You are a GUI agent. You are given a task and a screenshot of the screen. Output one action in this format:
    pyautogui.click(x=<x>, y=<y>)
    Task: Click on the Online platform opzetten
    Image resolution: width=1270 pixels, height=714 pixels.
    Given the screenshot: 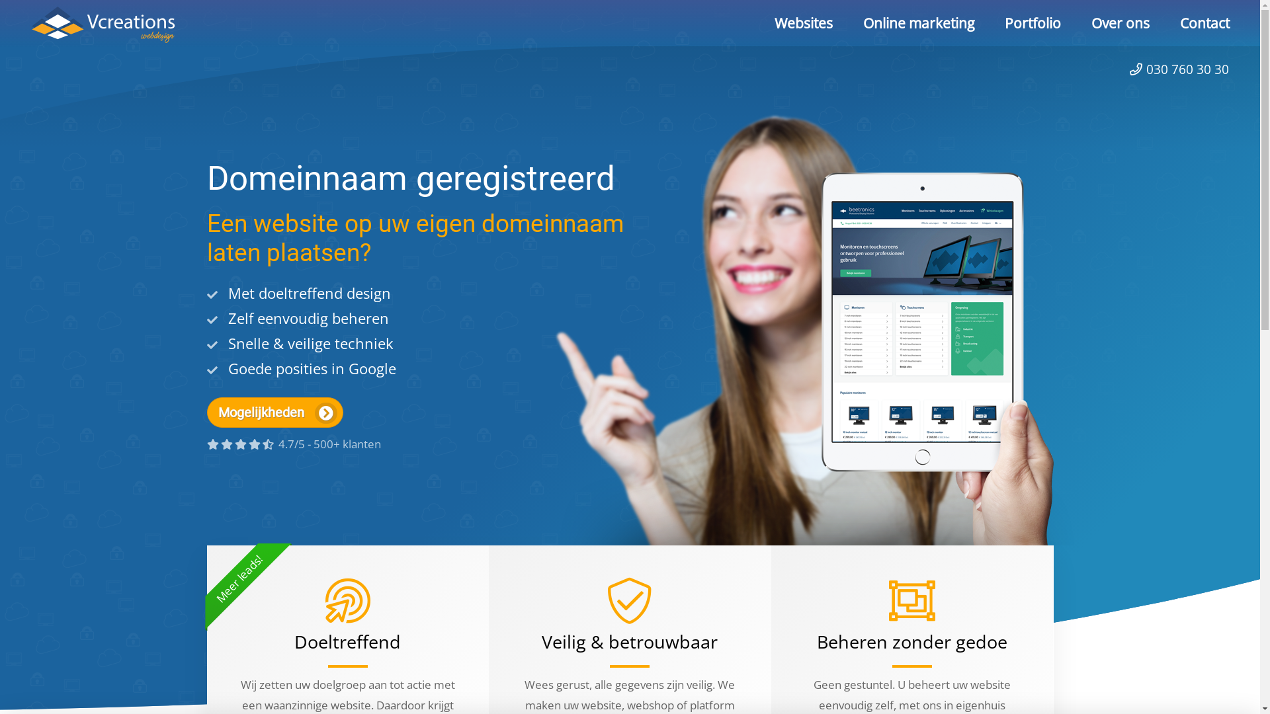 What is the action you would take?
    pyautogui.click(x=598, y=440)
    